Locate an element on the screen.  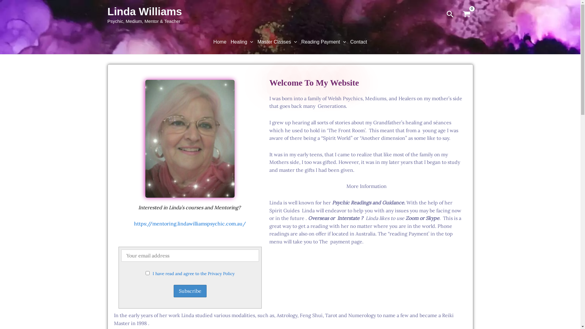
Home is located at coordinates (220, 42).